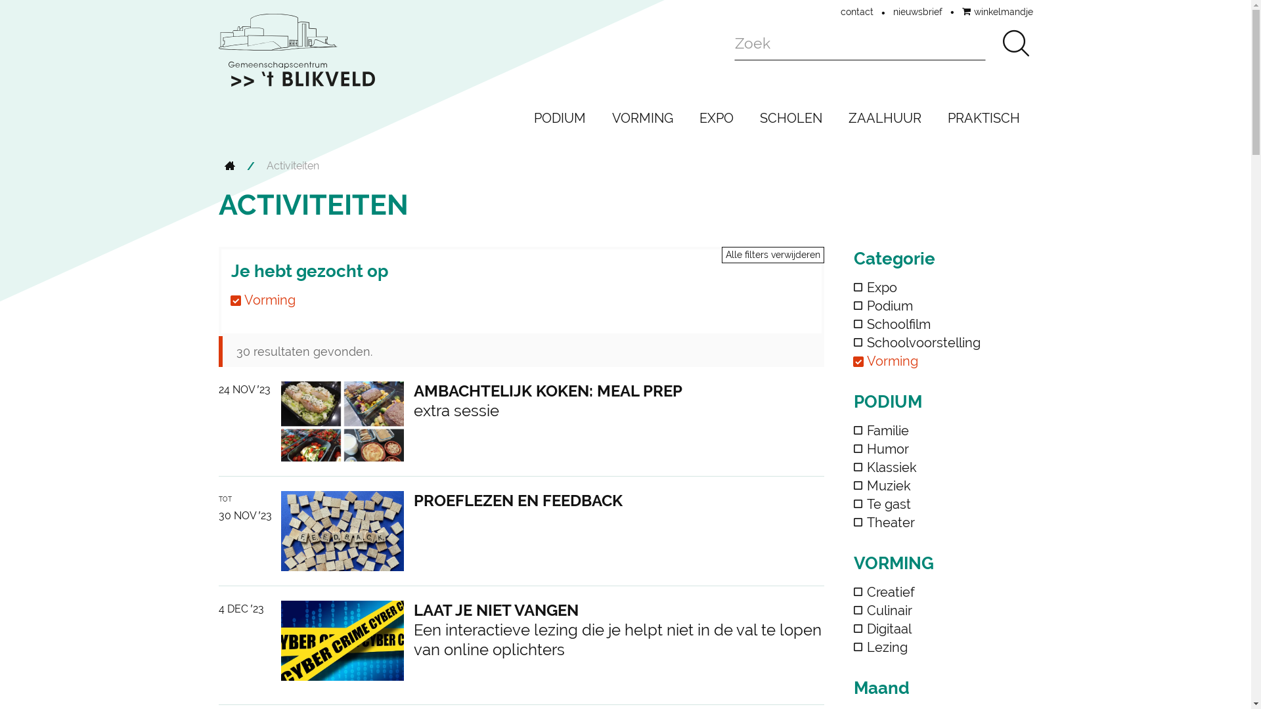  I want to click on Alle filters verwijderen, so click(773, 255).